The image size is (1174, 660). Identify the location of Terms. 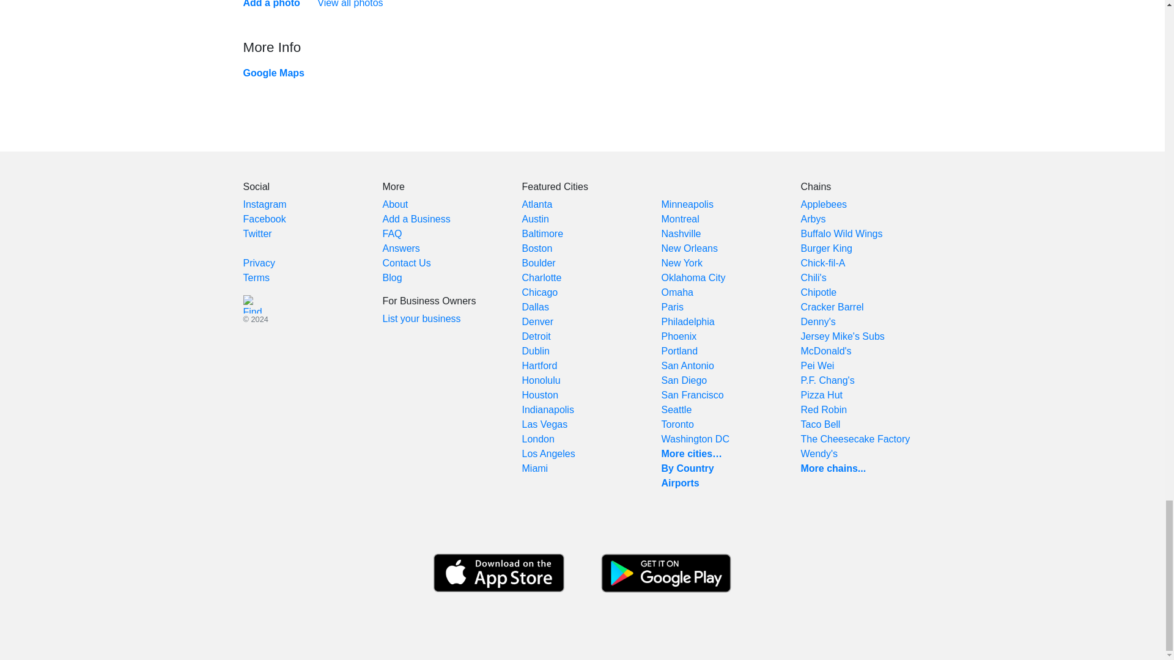
(256, 277).